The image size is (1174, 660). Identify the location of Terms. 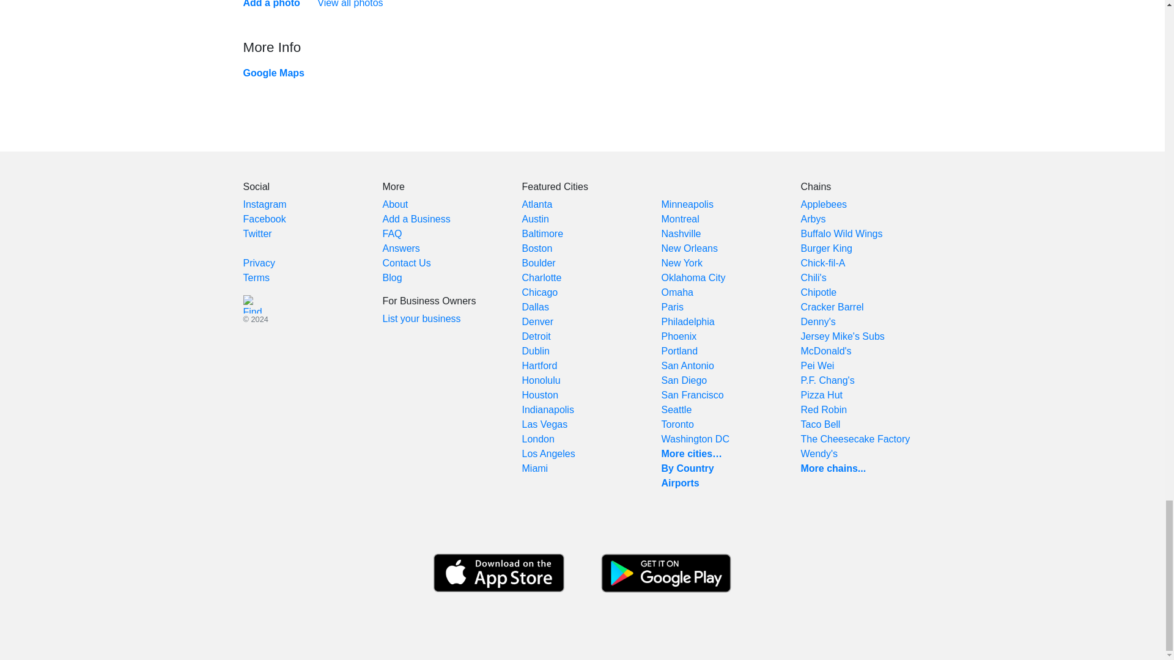
(256, 277).